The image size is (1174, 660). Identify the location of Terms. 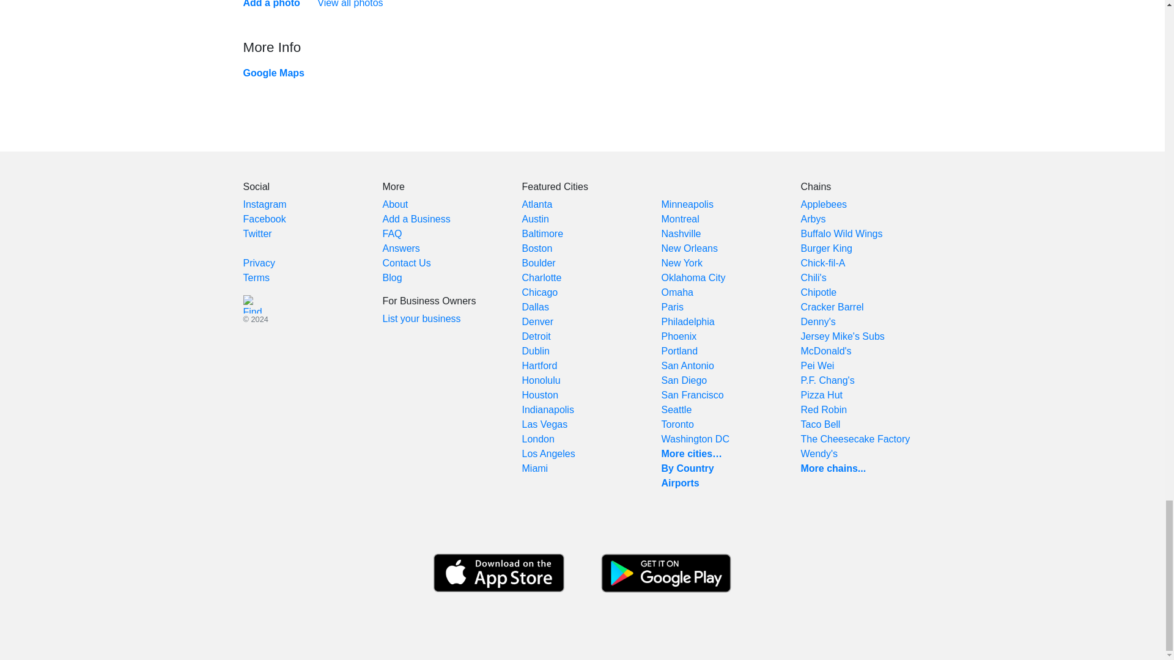
(256, 277).